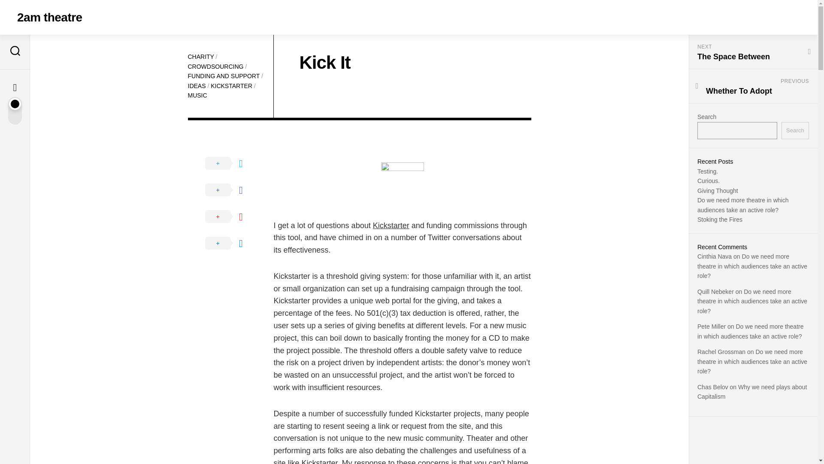 The height and width of the screenshot is (464, 824). What do you see at coordinates (201, 57) in the screenshot?
I see `CHARITY` at bounding box center [201, 57].